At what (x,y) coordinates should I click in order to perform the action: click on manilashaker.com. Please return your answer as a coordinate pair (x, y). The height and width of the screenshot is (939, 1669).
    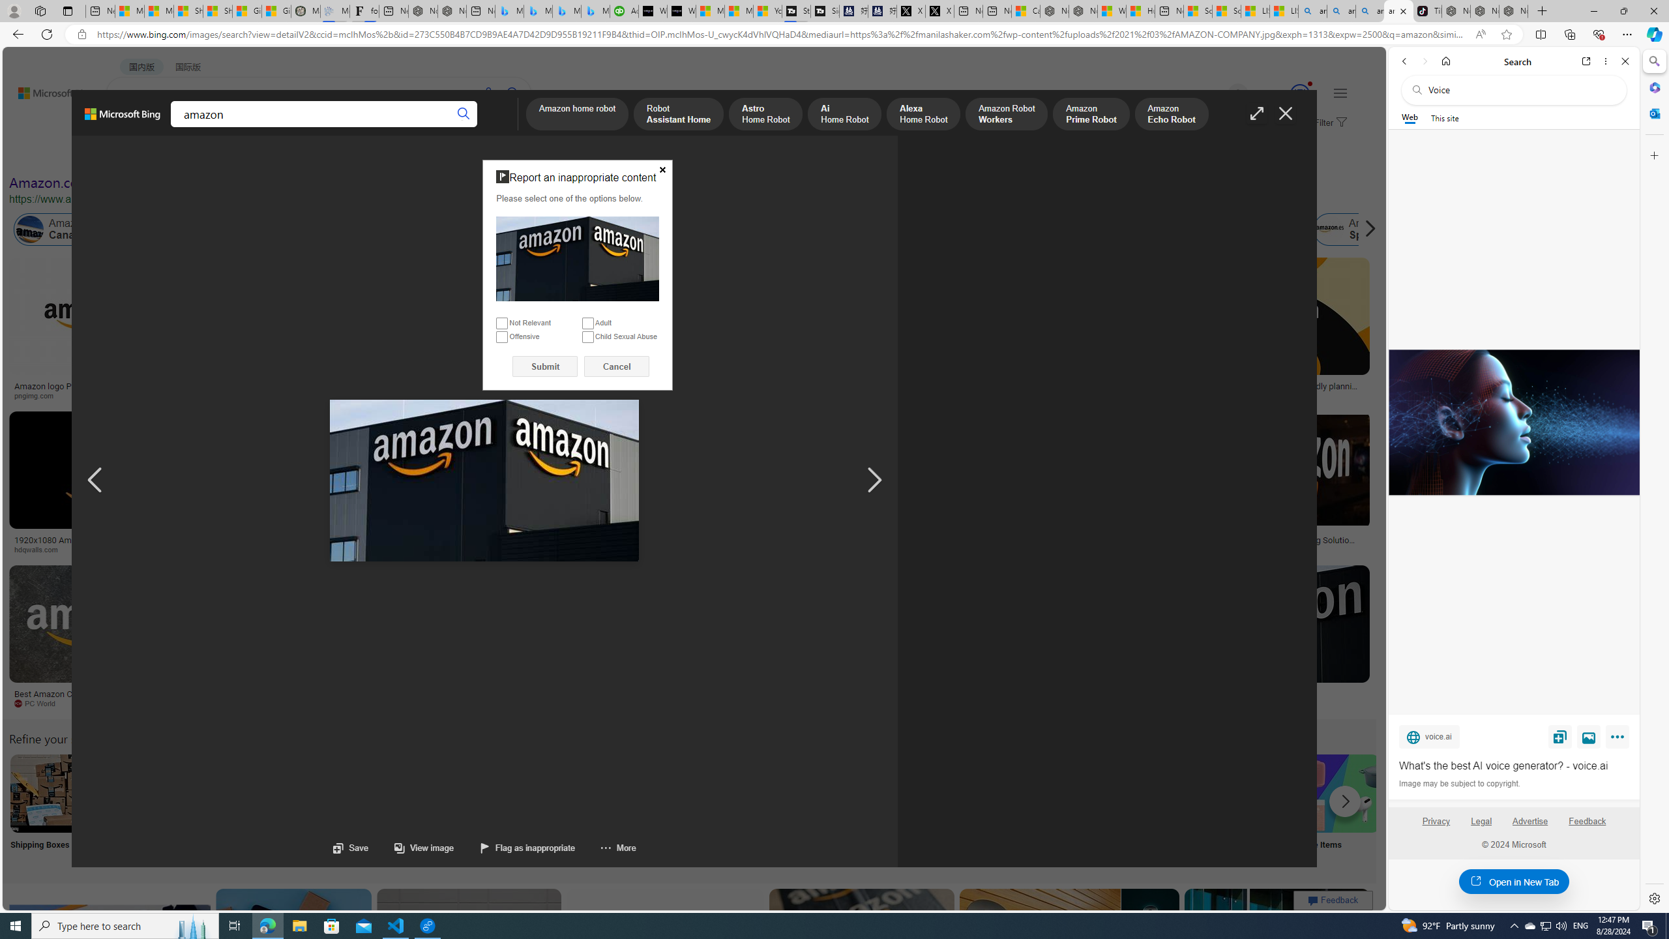
    Looking at the image, I should click on (758, 703).